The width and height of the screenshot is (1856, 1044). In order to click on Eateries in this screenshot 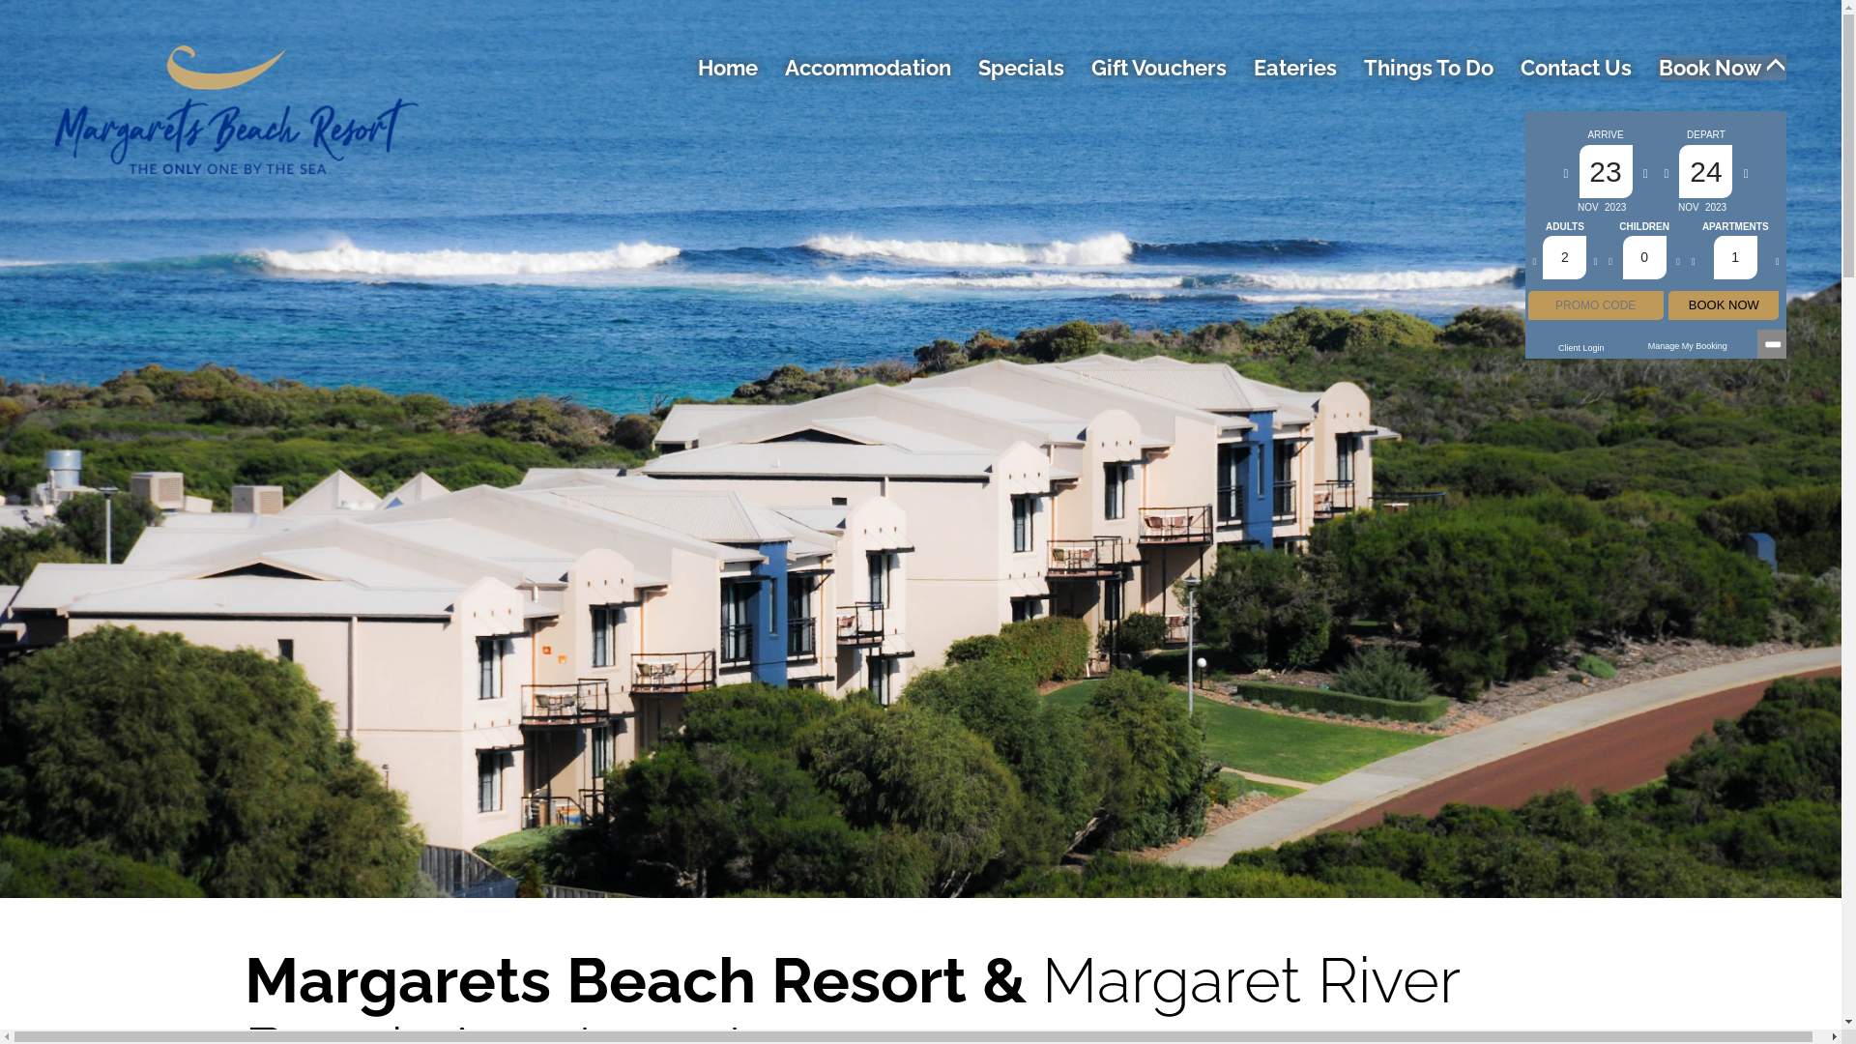, I will do `click(1295, 68)`.